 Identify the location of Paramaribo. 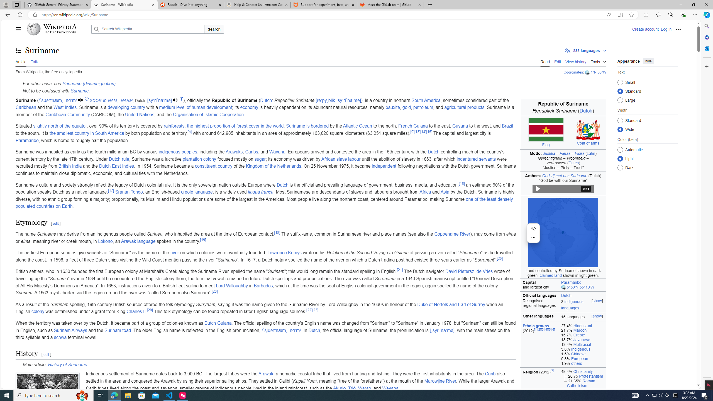
(27, 140).